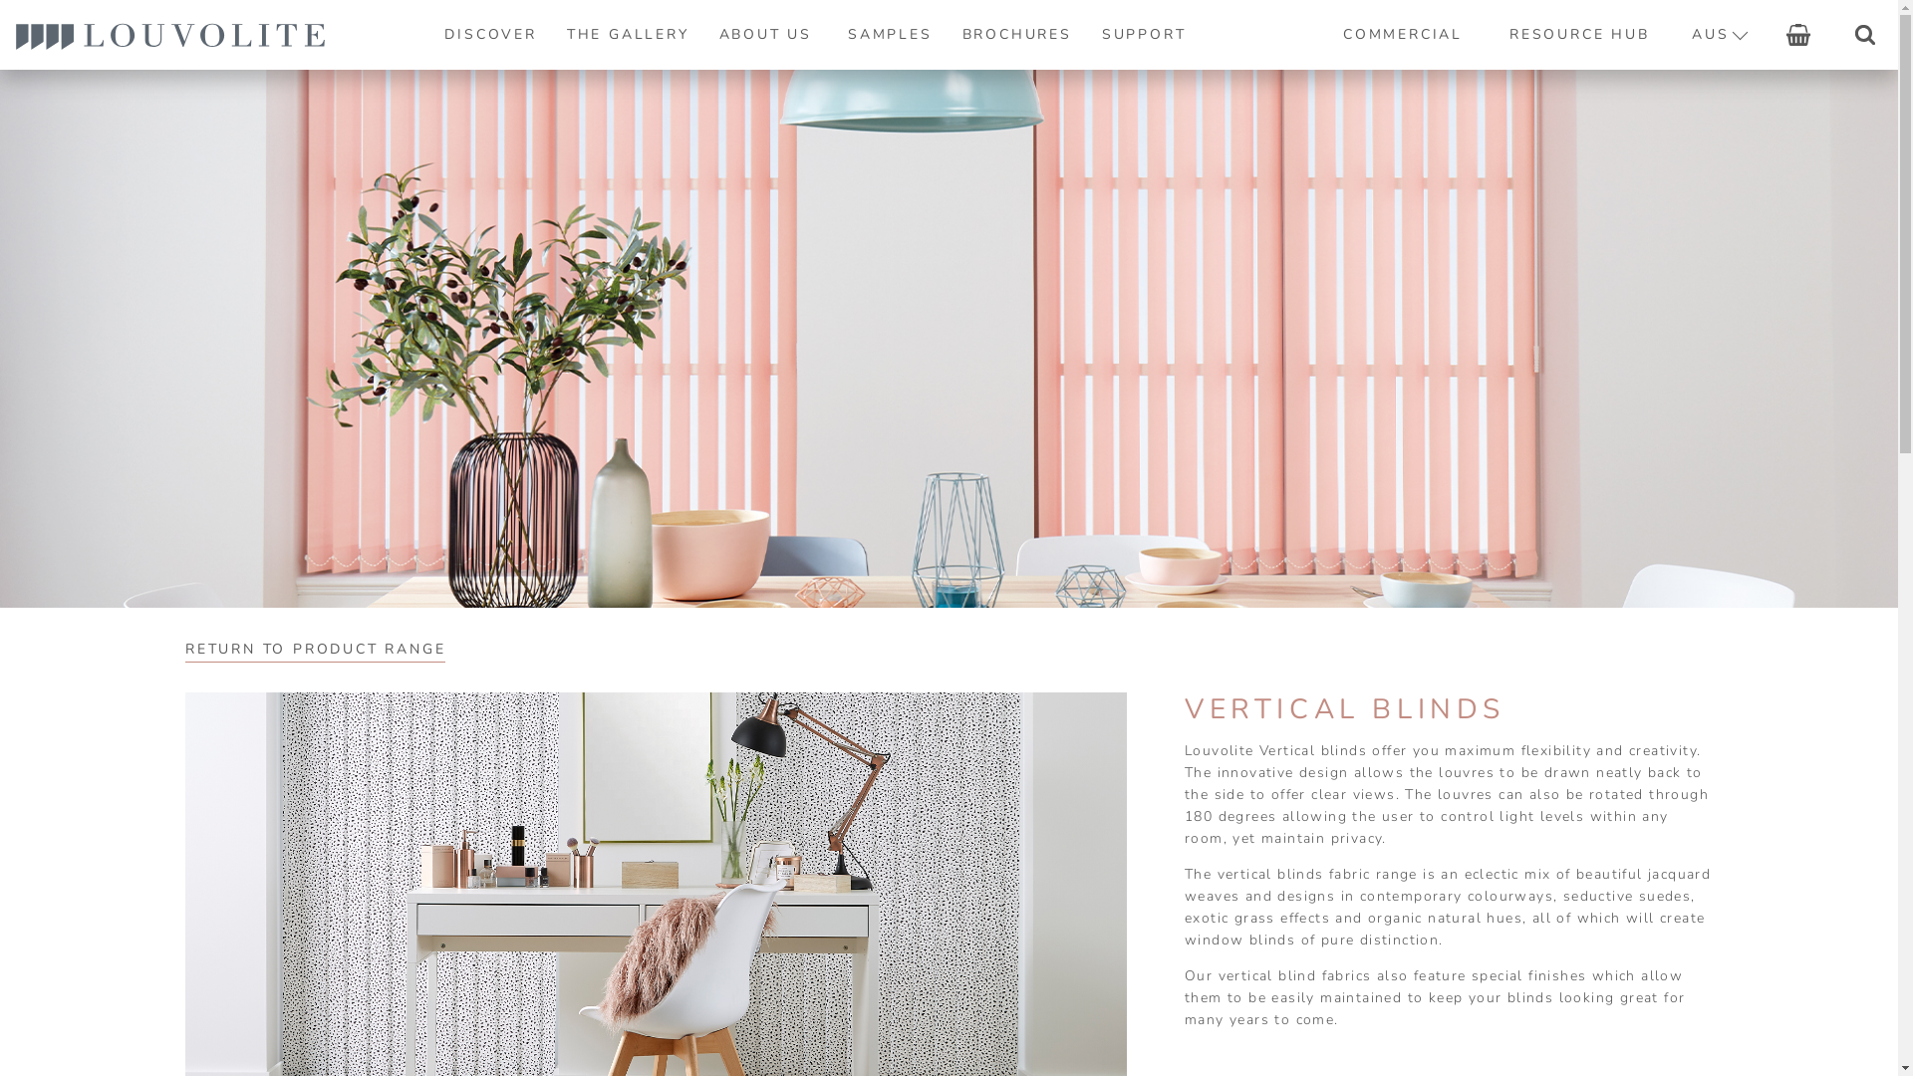 The image size is (1913, 1076). I want to click on THE GALLERY, so click(628, 35).